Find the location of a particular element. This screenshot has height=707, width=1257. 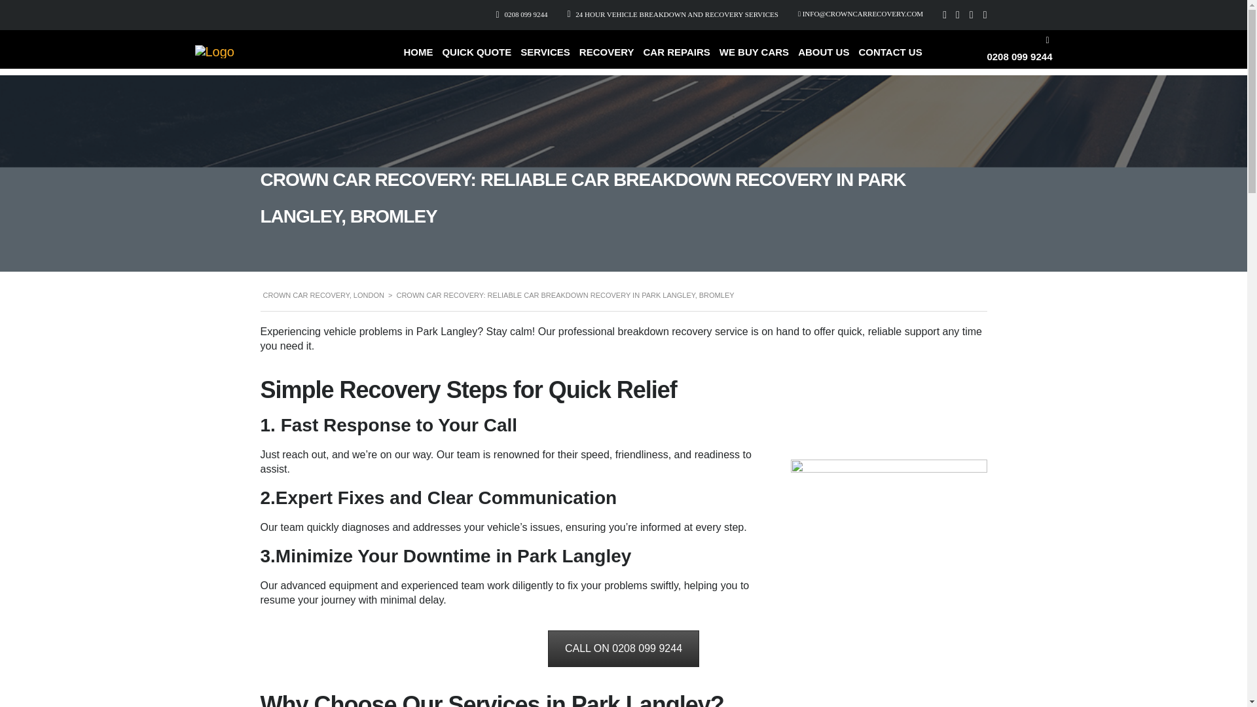

0208 099 9244 is located at coordinates (525, 14).